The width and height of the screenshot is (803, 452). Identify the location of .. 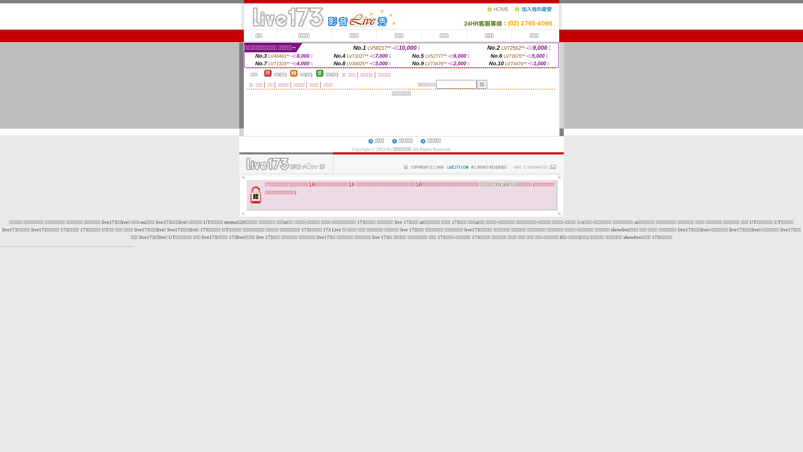
(101, 245).